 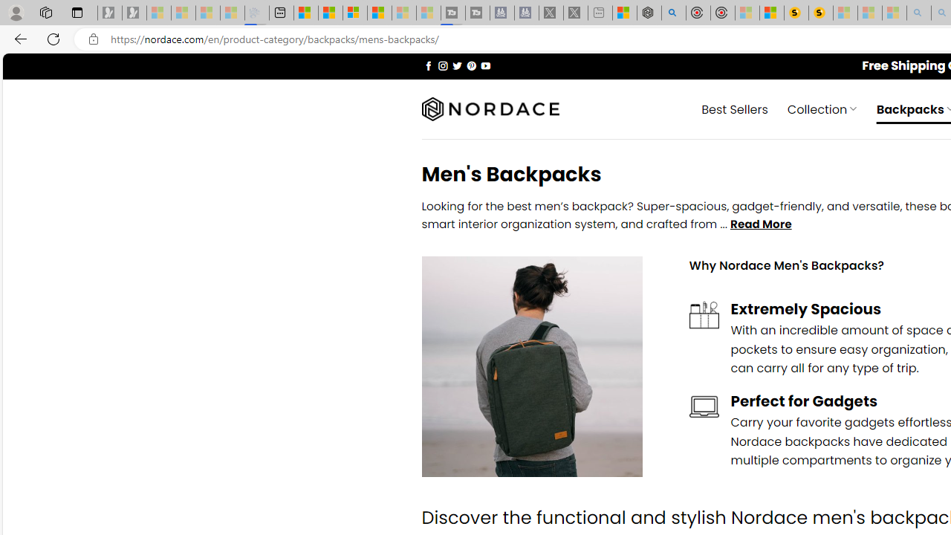 I want to click on Follow on Instagram, so click(x=443, y=65).